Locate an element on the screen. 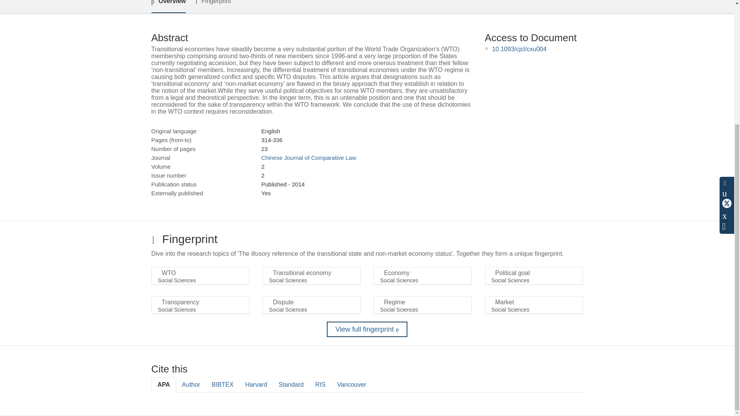  Overview is located at coordinates (168, 6).